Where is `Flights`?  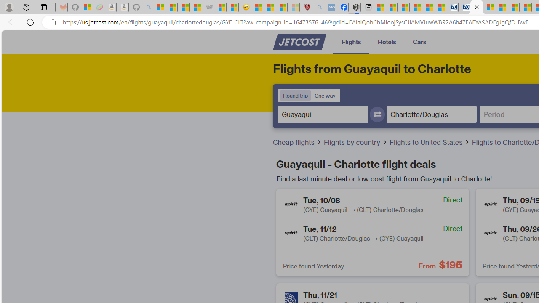 Flights is located at coordinates (351, 41).